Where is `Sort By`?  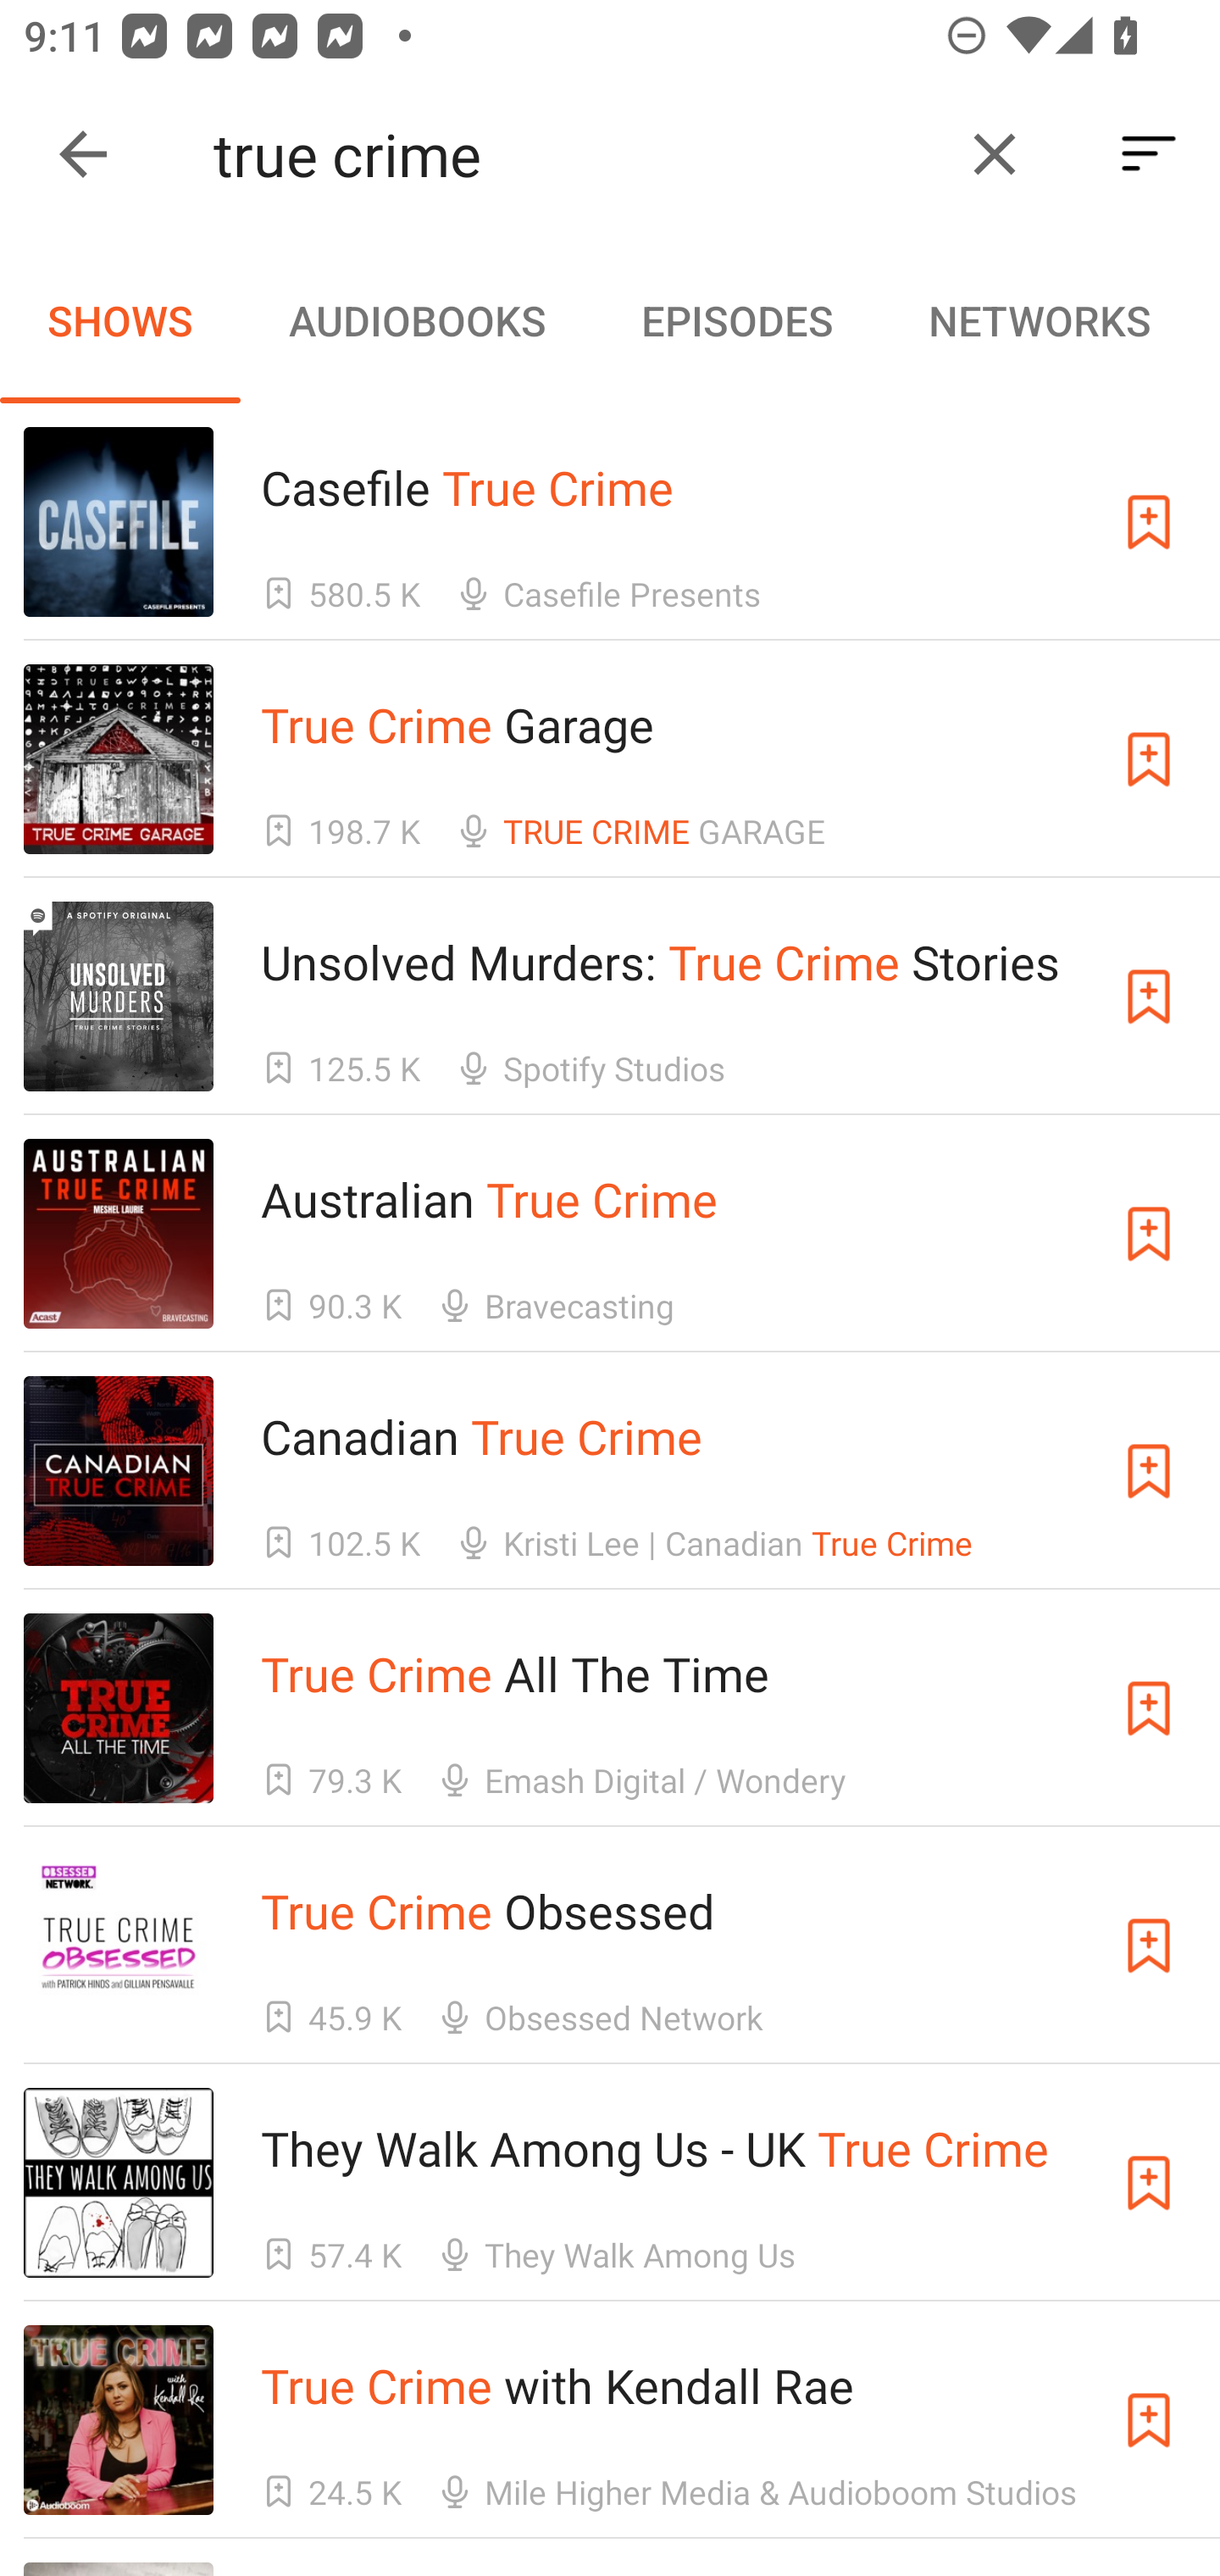 Sort By is located at coordinates (1149, 154).